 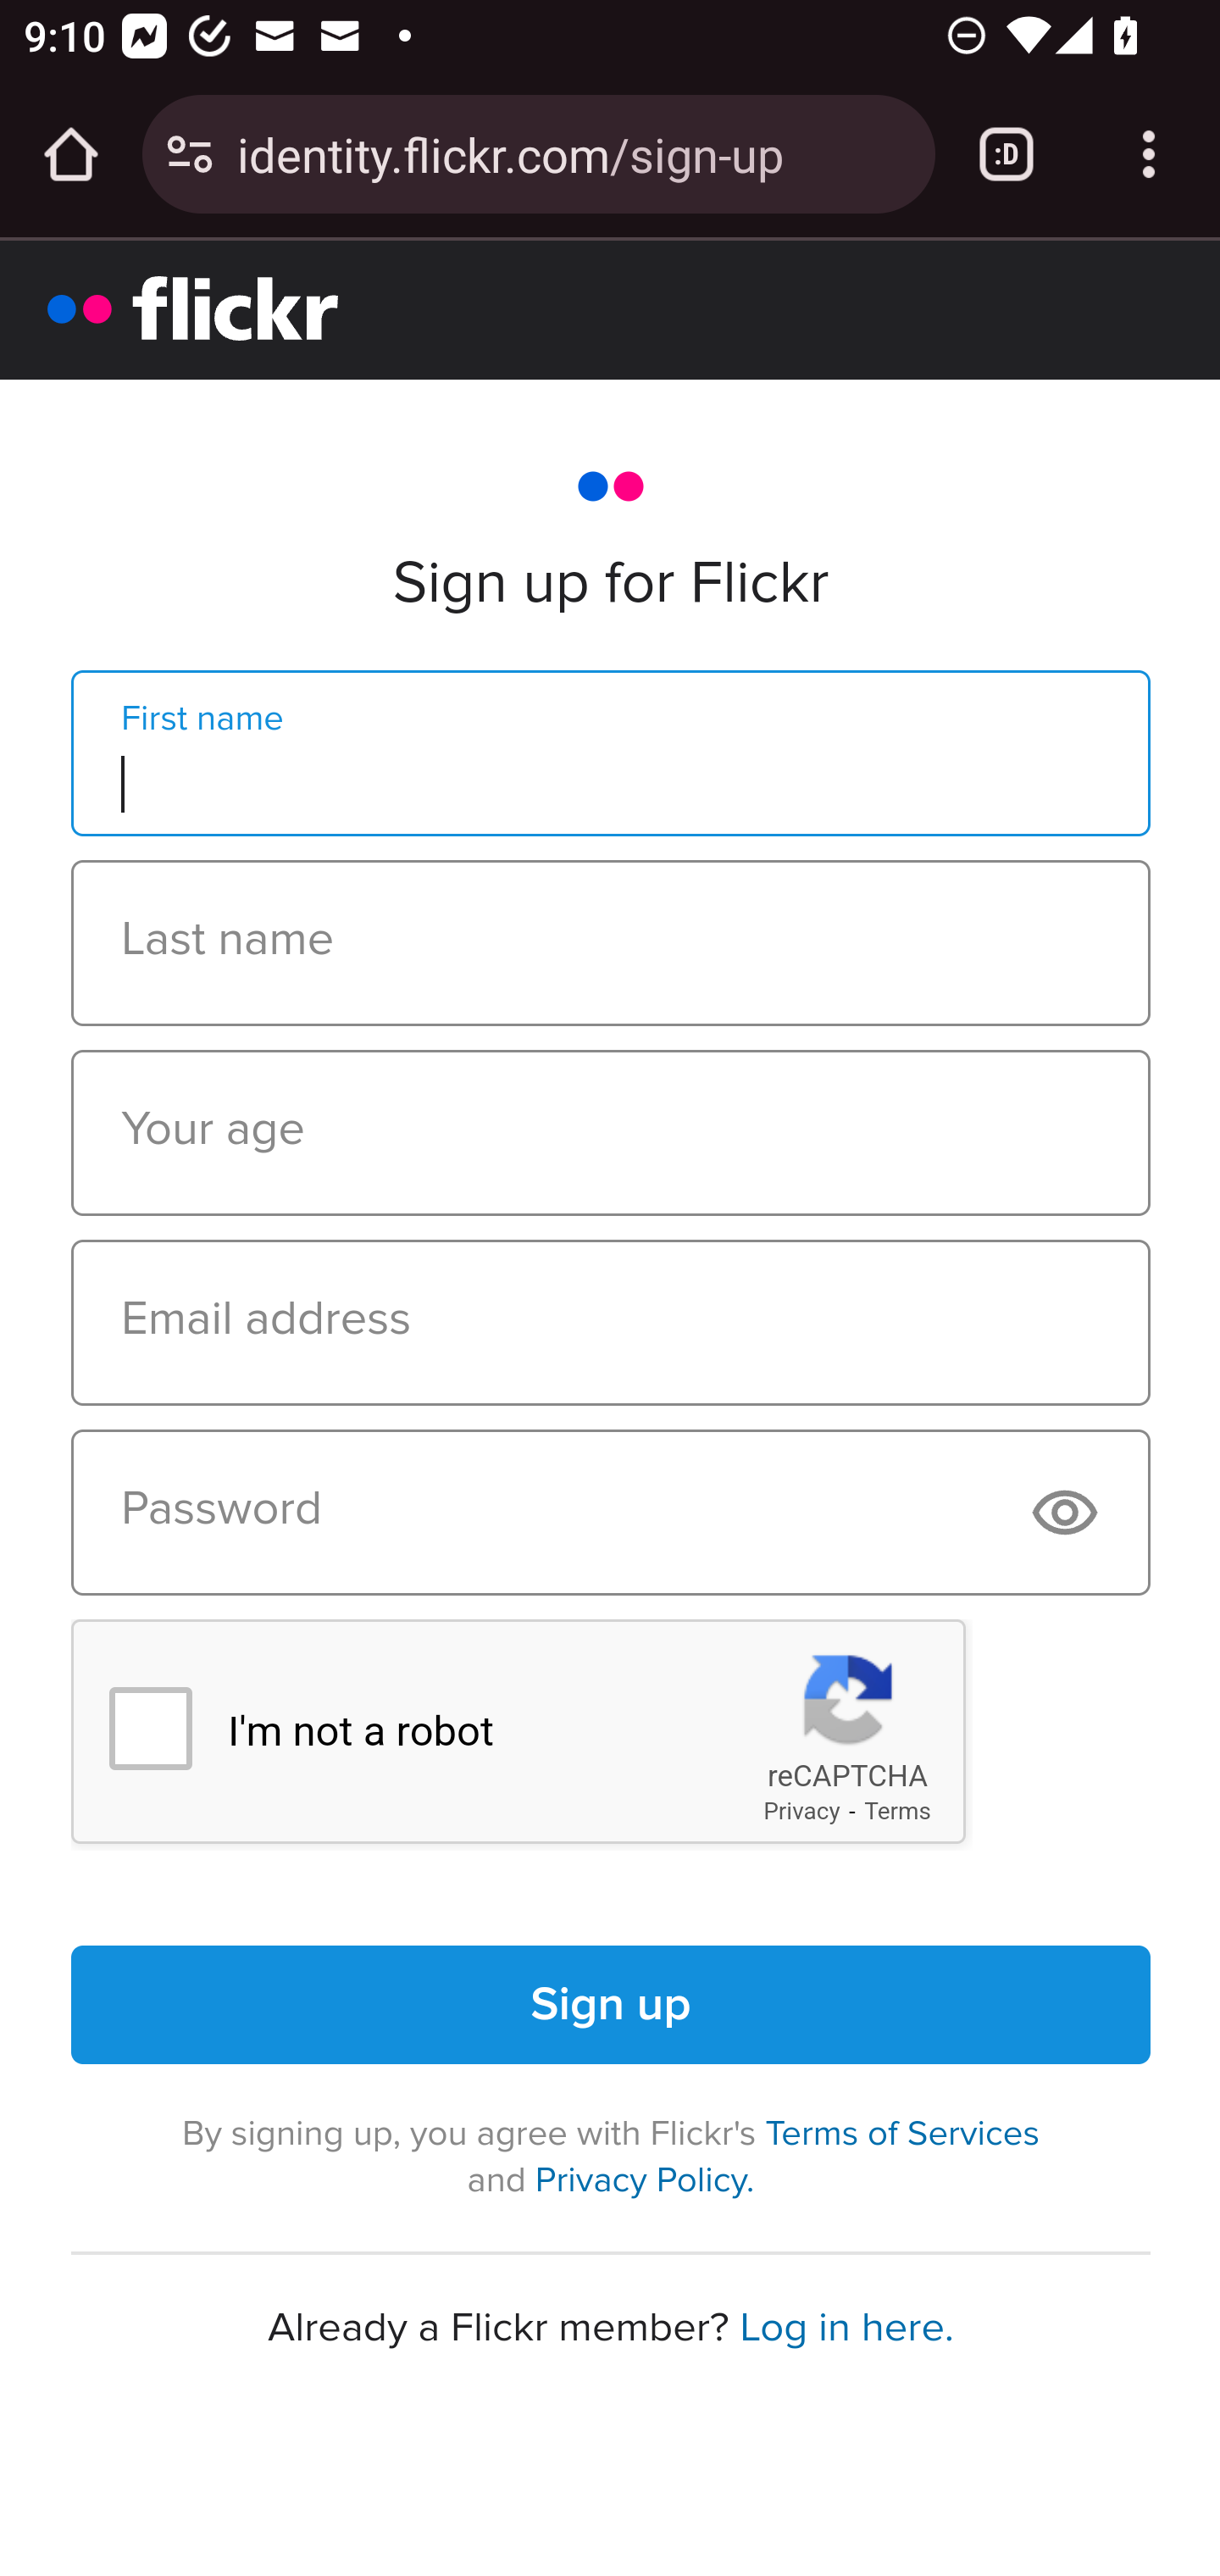 I want to click on Sign up, so click(x=612, y=2004).